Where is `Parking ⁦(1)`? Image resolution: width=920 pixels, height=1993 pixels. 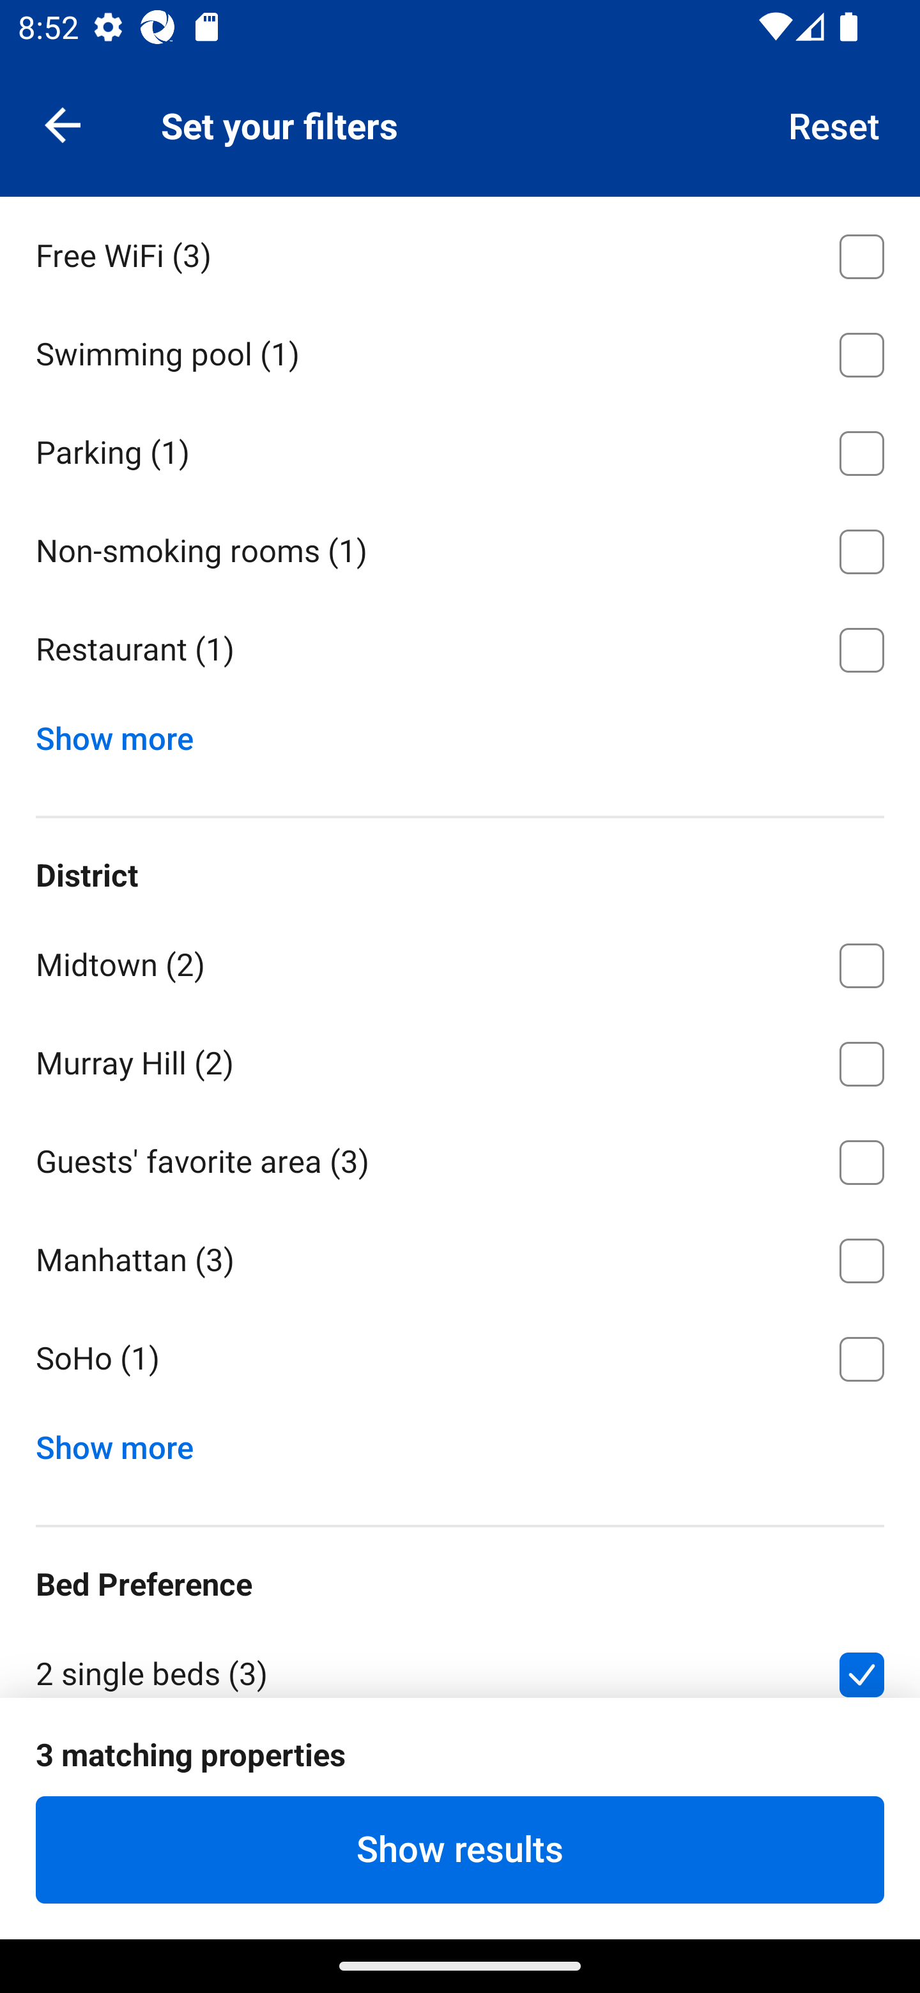 Parking ⁦(1) is located at coordinates (460, 450).